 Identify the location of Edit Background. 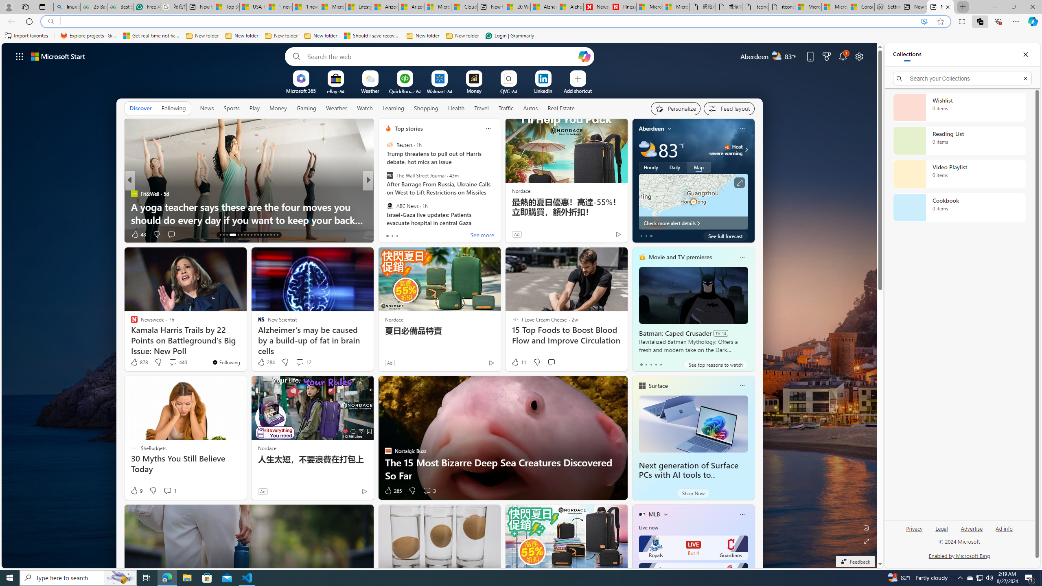
(866, 527).